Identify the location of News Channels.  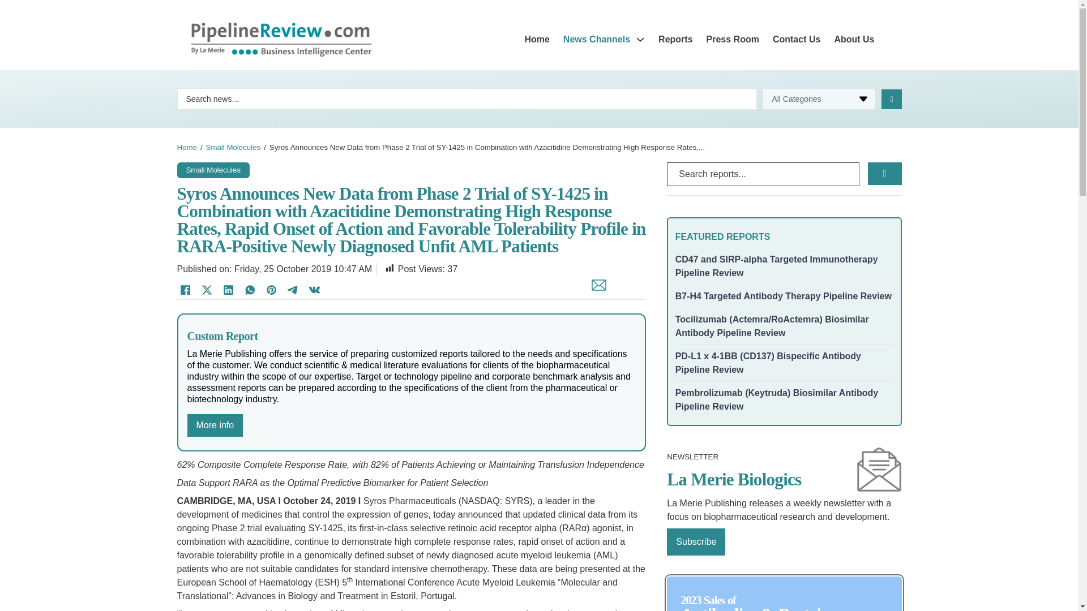
(597, 40).